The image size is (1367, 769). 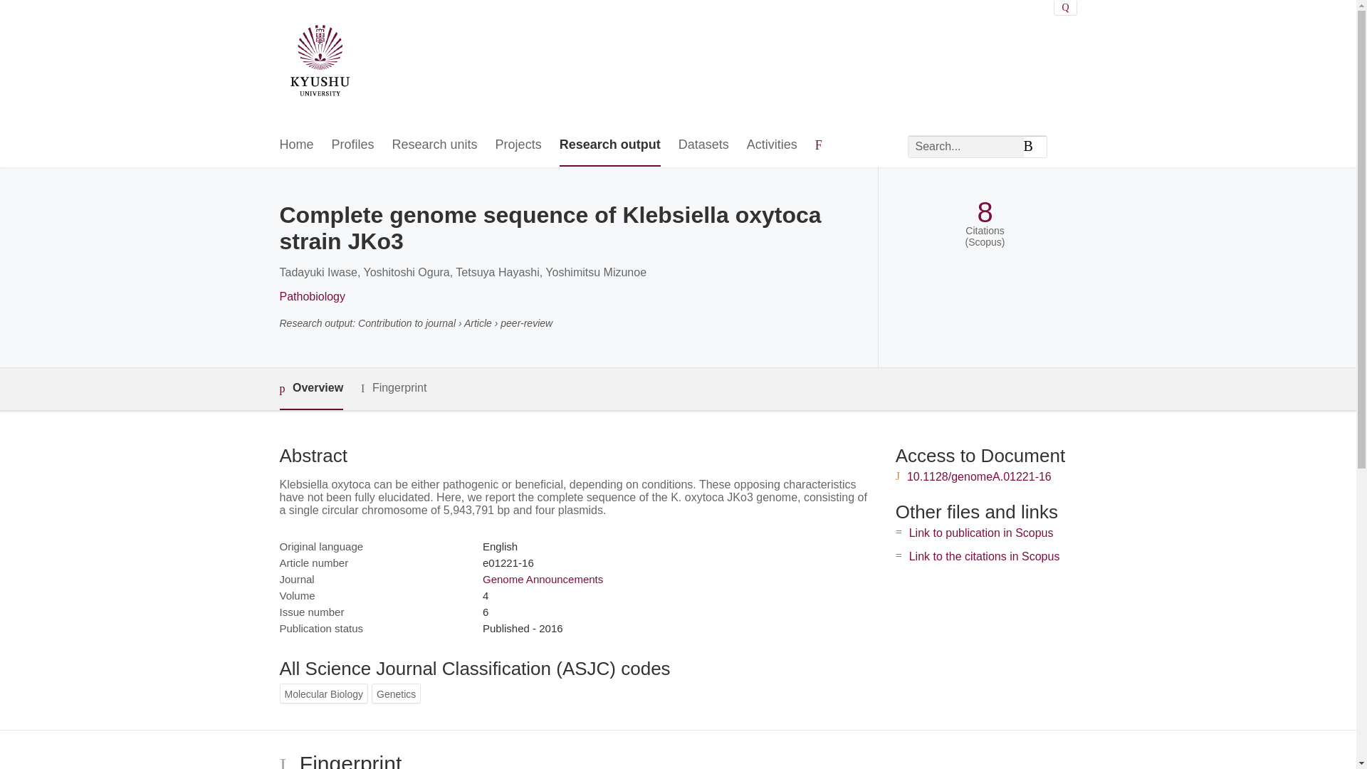 I want to click on Research units, so click(x=434, y=145).